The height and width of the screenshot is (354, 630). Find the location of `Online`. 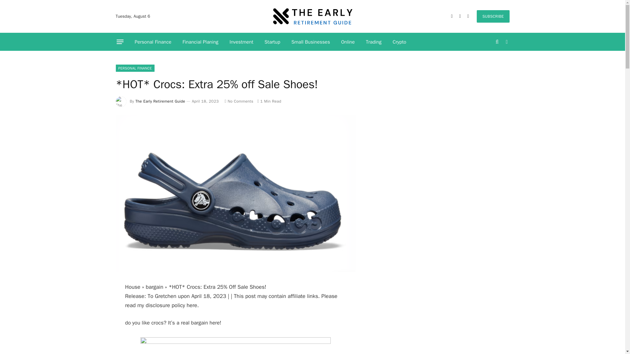

Online is located at coordinates (348, 42).